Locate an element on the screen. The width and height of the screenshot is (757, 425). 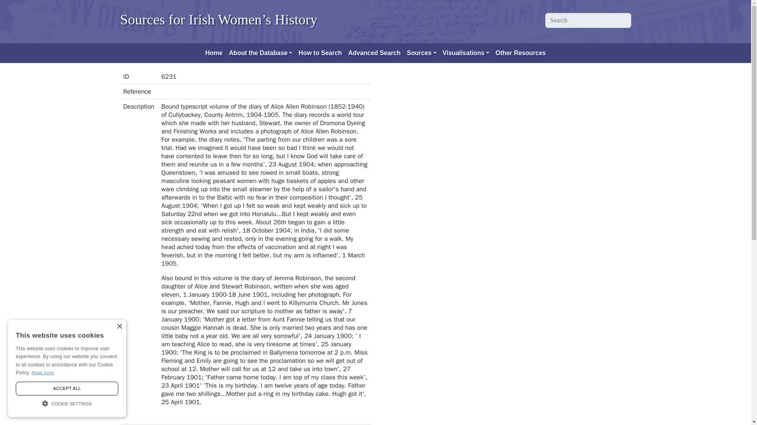
Home is located at coordinates (214, 53).